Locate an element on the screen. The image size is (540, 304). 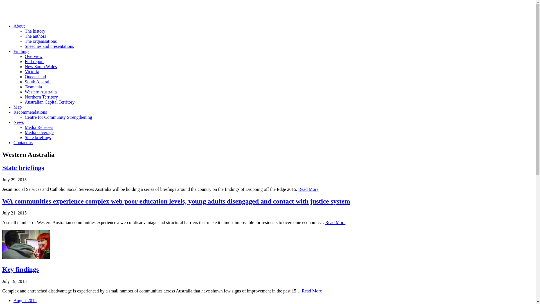
News is located at coordinates (19, 122).